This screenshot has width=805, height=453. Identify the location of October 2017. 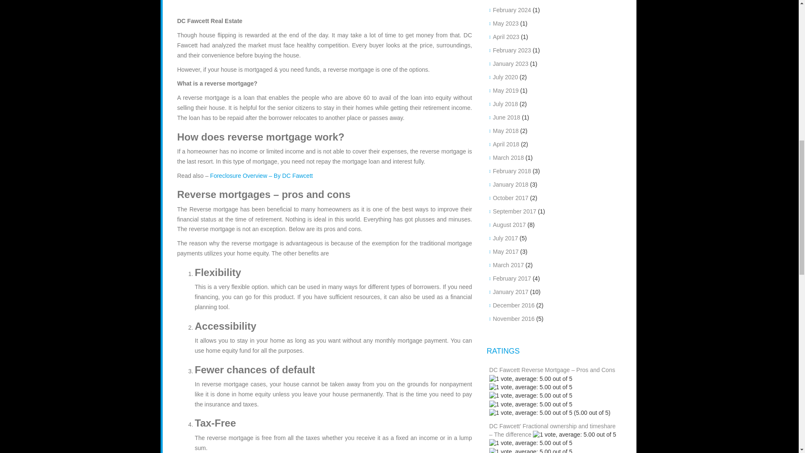
(510, 198).